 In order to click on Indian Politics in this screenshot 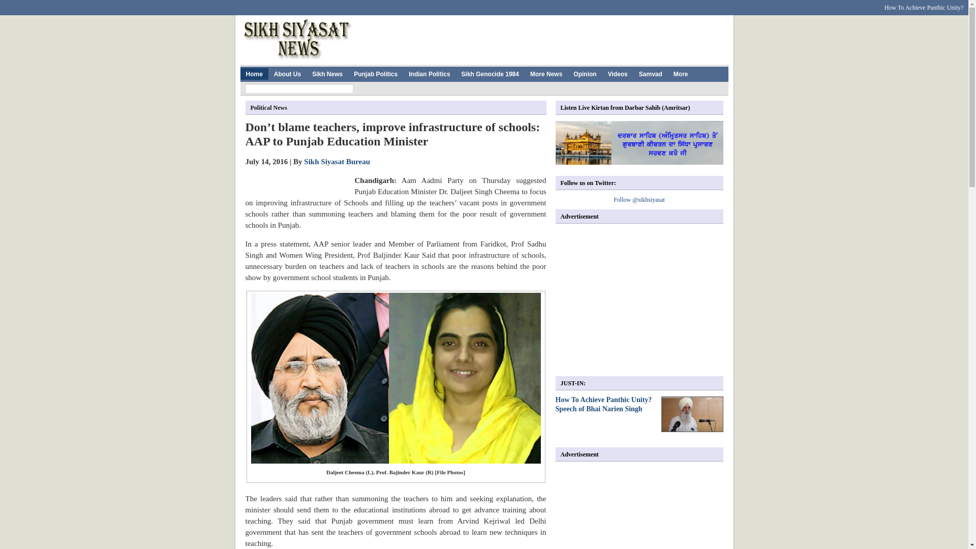, I will do `click(429, 73)`.